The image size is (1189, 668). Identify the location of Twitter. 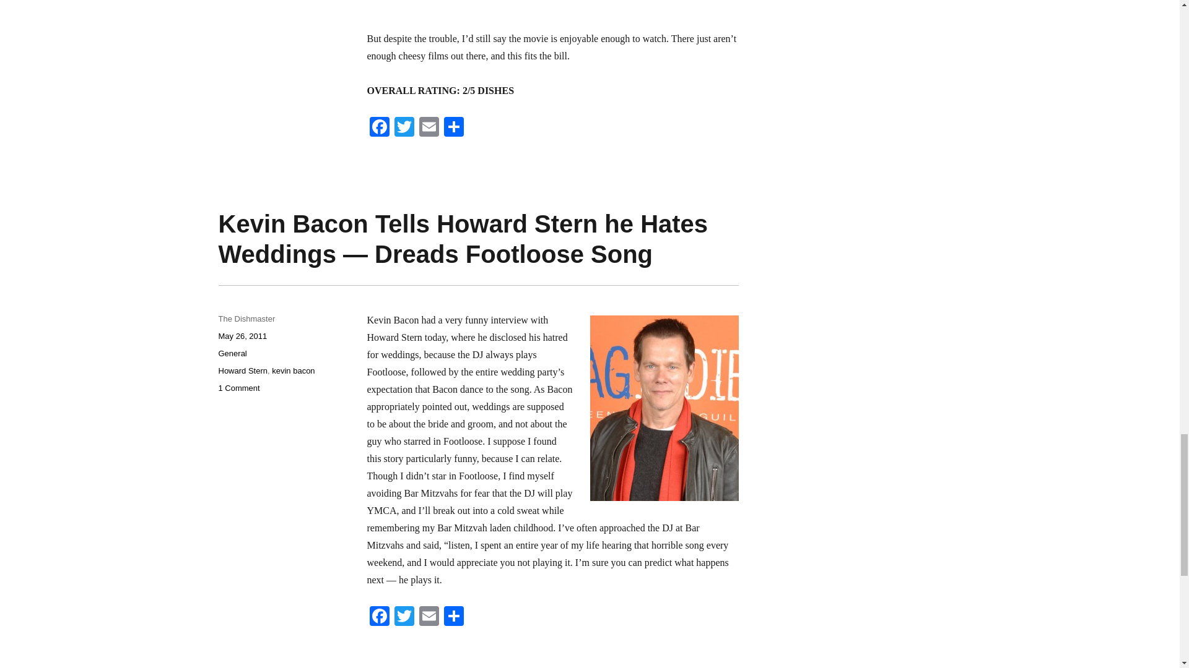
(404, 617).